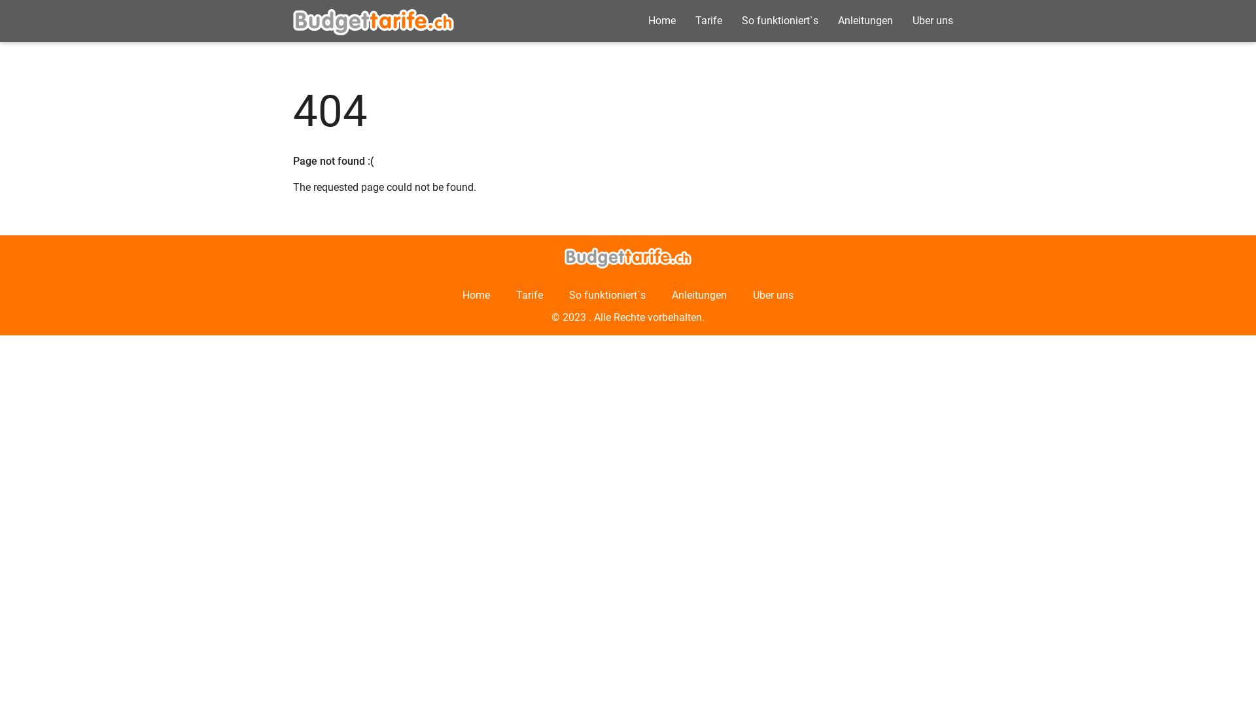 The image size is (1256, 706). I want to click on Uber uns, so click(773, 295).